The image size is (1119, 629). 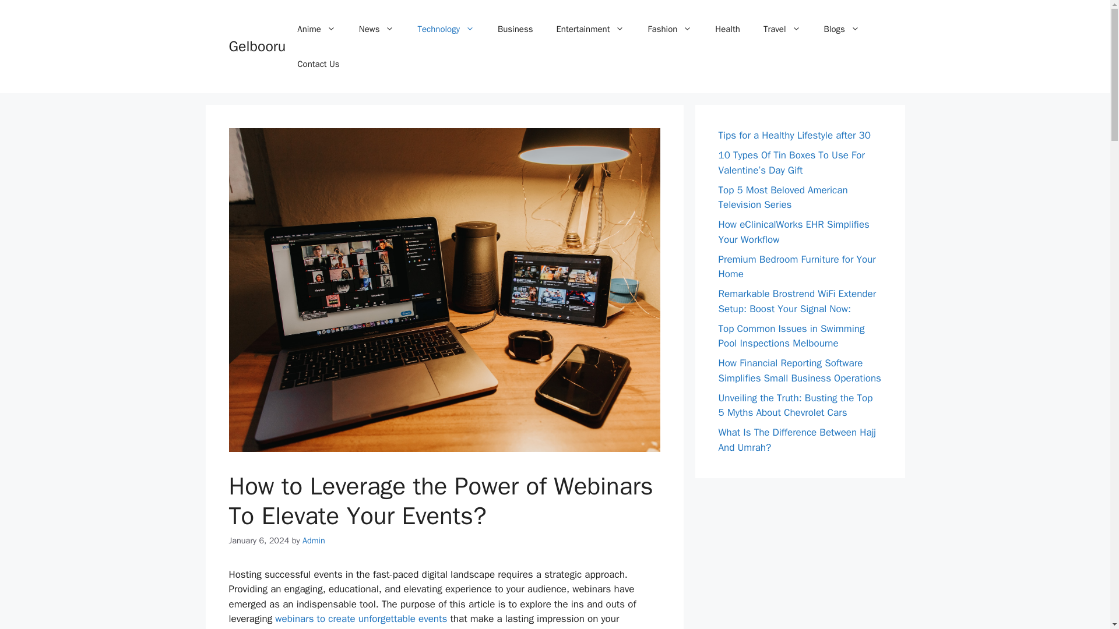 I want to click on Contact Us, so click(x=318, y=64).